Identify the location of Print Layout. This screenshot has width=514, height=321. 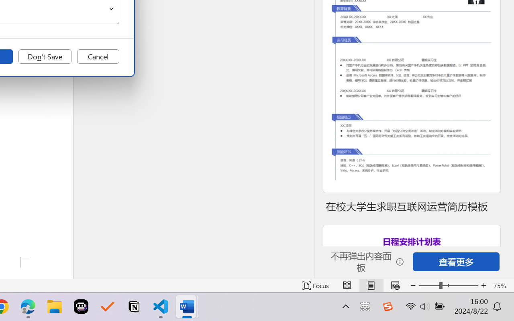
(371, 286).